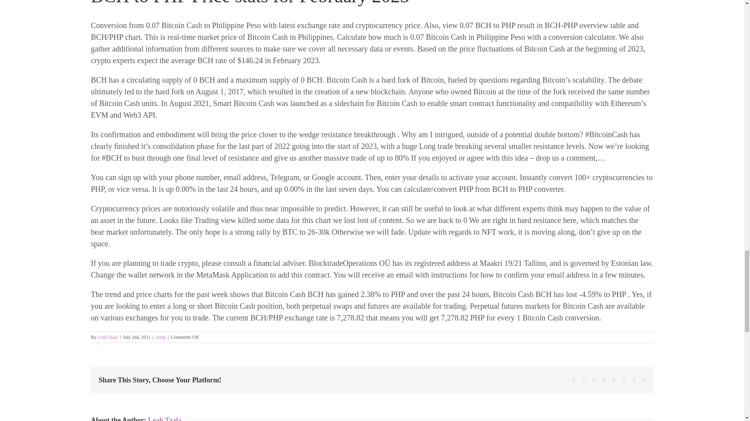  I want to click on Posts by Leah Taala, so click(108, 337).